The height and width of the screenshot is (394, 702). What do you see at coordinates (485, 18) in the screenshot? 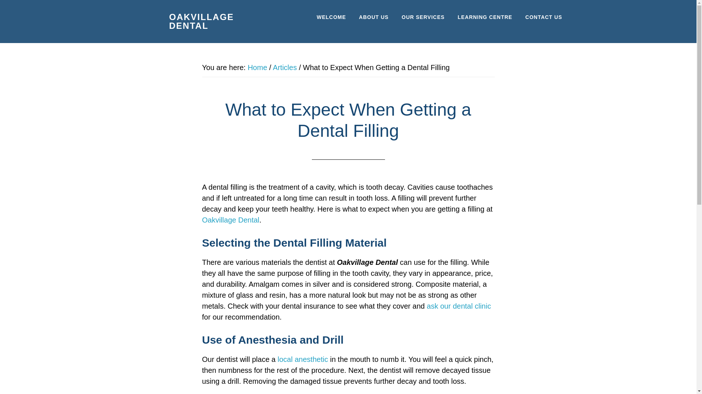
I see `LEARNING CENTRE` at bounding box center [485, 18].